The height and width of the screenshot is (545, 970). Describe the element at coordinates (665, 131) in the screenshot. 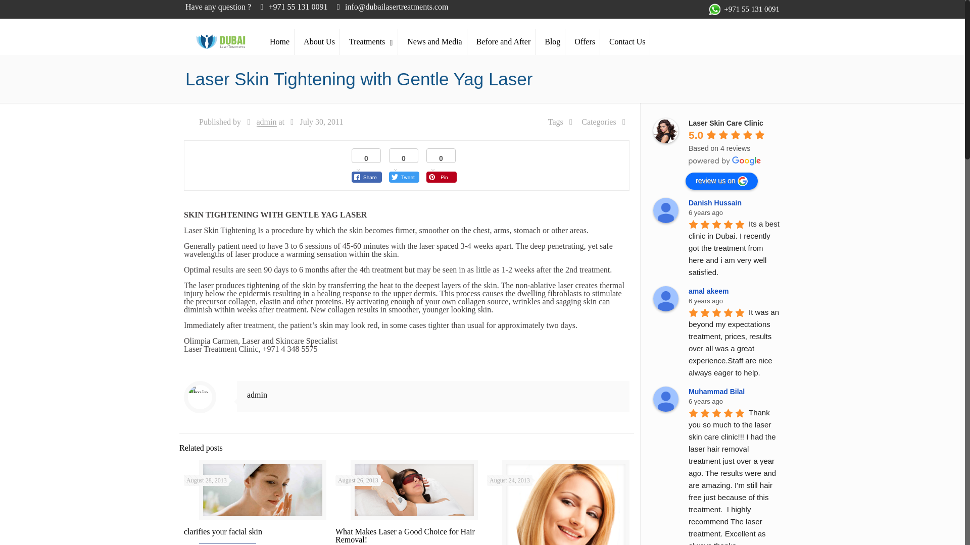

I see `Laser Skin Care Clinic` at that location.